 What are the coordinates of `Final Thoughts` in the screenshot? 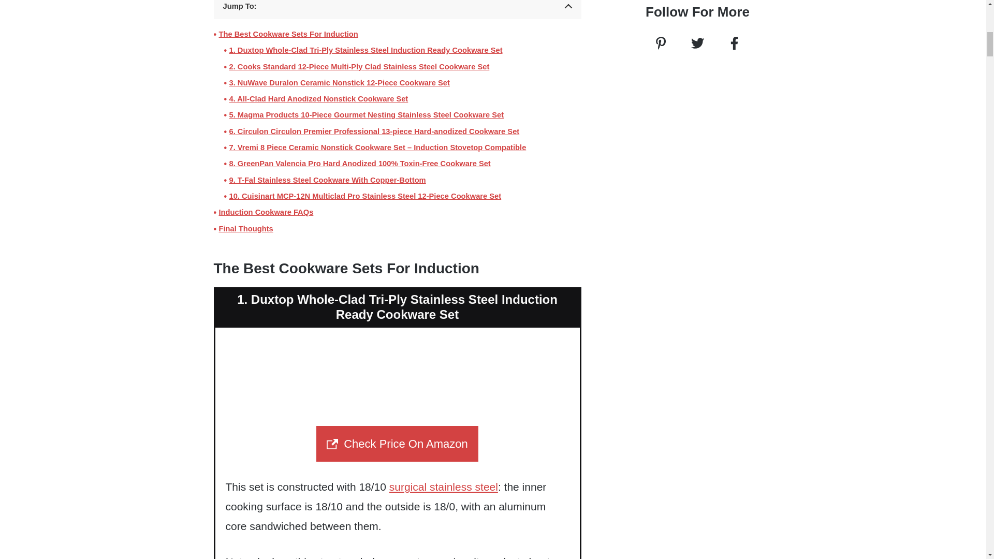 It's located at (245, 228).